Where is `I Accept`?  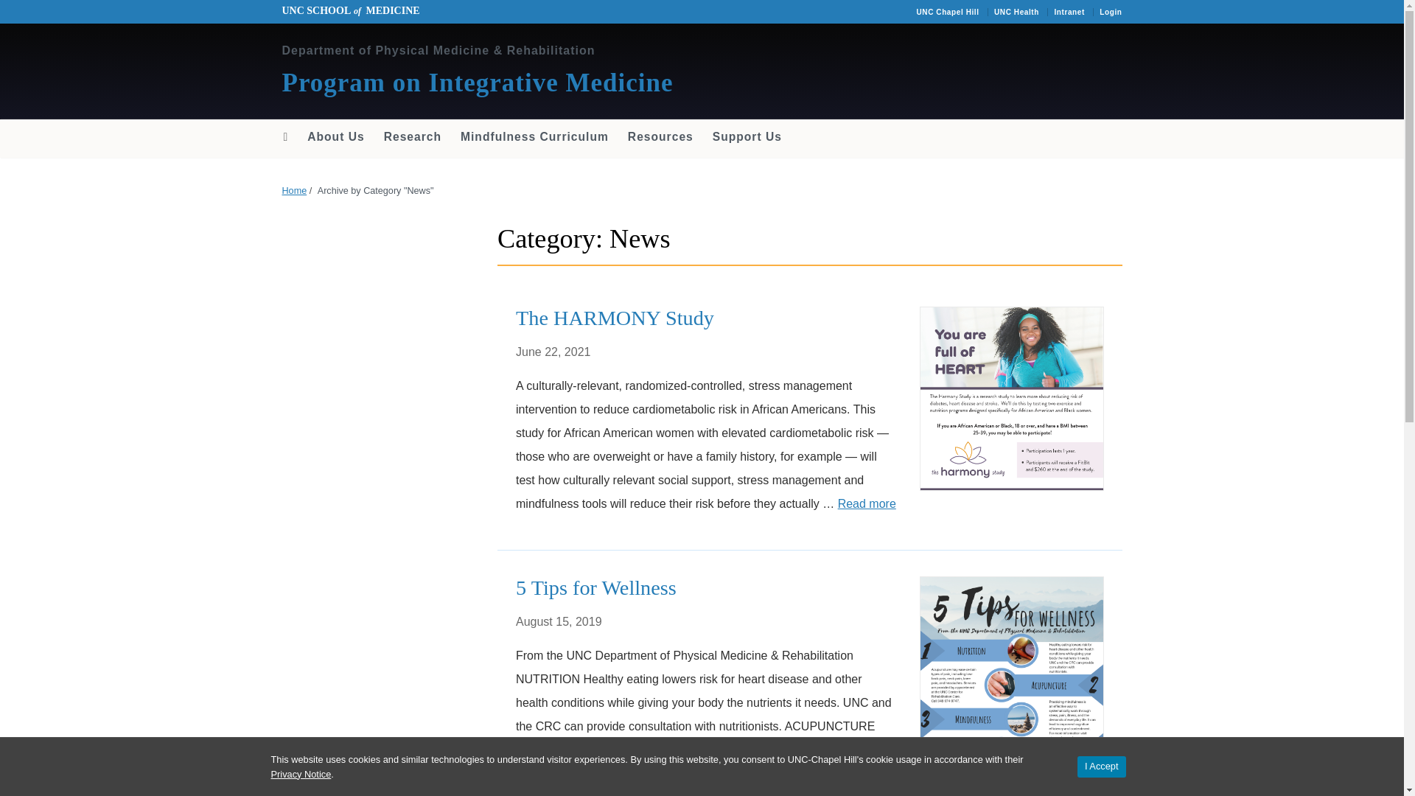 I Accept is located at coordinates (1101, 767).